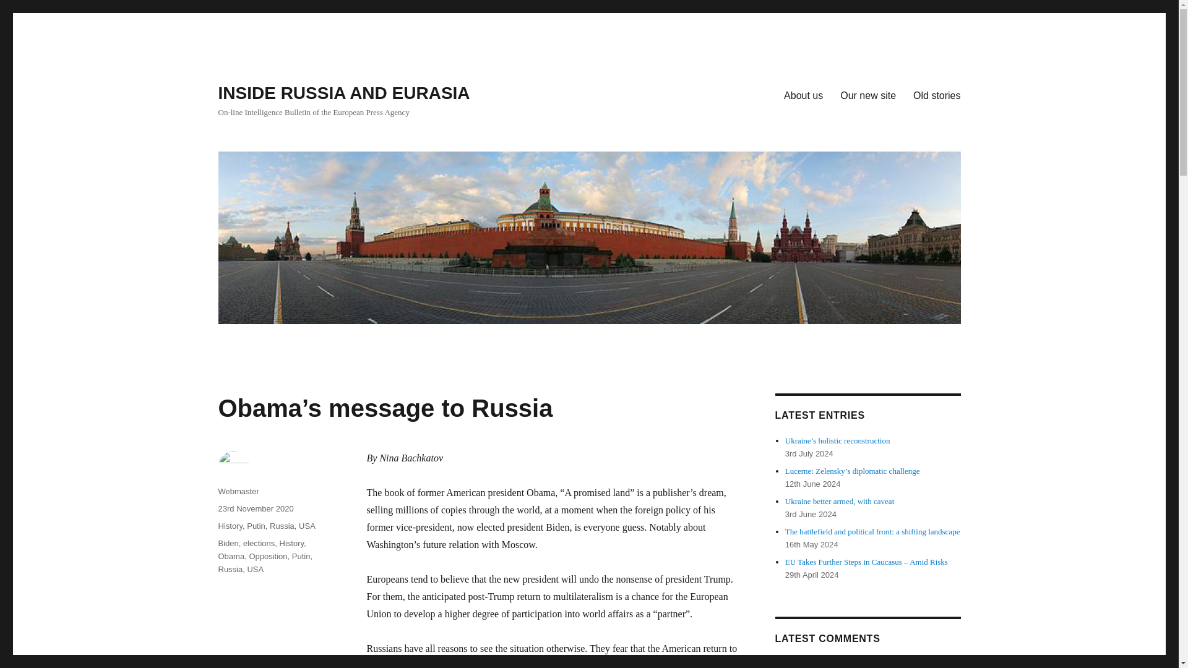 Image resolution: width=1188 pixels, height=668 pixels. What do you see at coordinates (267, 557) in the screenshot?
I see `Opposition` at bounding box center [267, 557].